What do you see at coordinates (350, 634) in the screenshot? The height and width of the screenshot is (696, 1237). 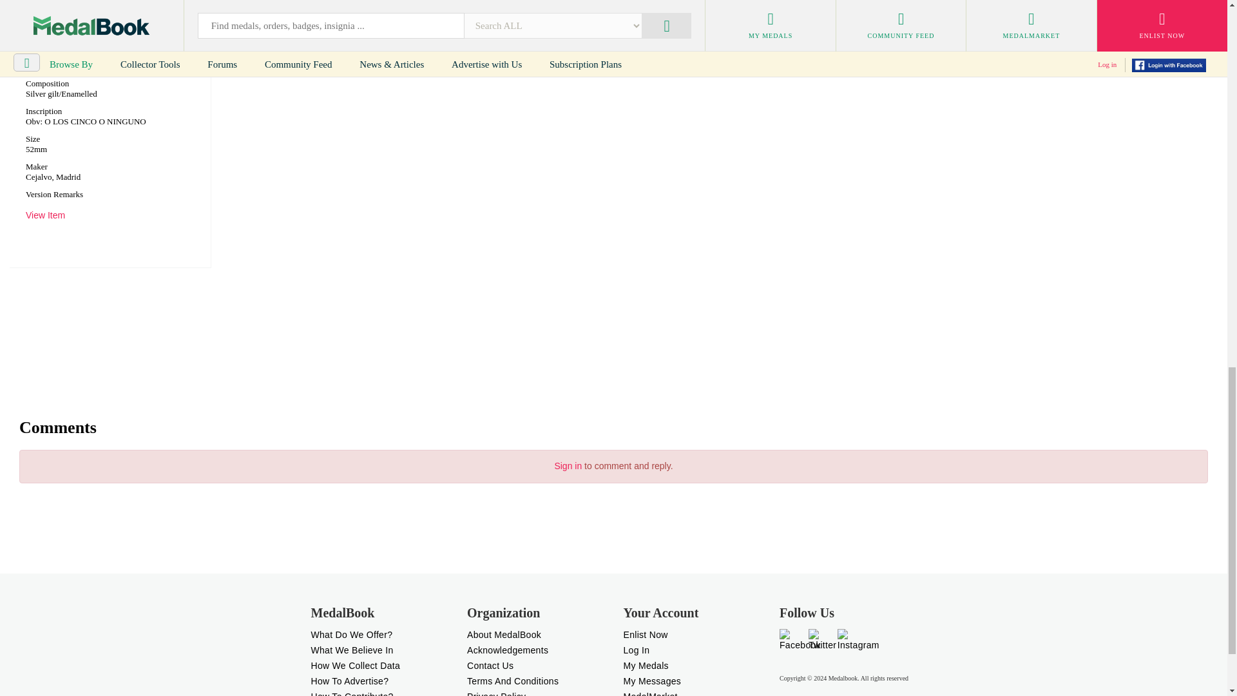 I see `What Do We Offer?` at bounding box center [350, 634].